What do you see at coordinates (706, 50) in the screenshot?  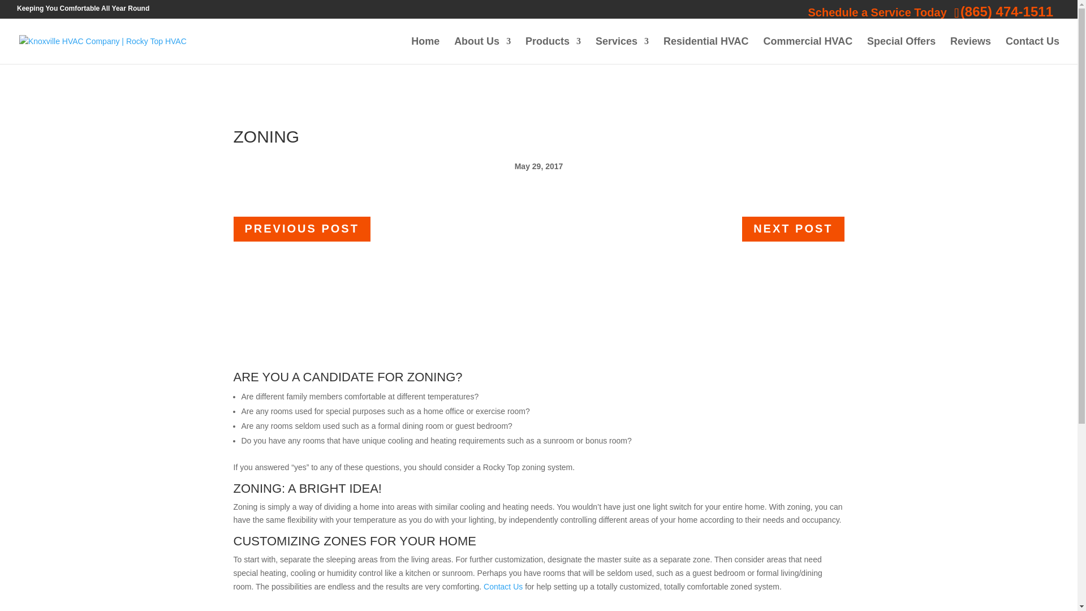 I see `Residential HVAC` at bounding box center [706, 50].